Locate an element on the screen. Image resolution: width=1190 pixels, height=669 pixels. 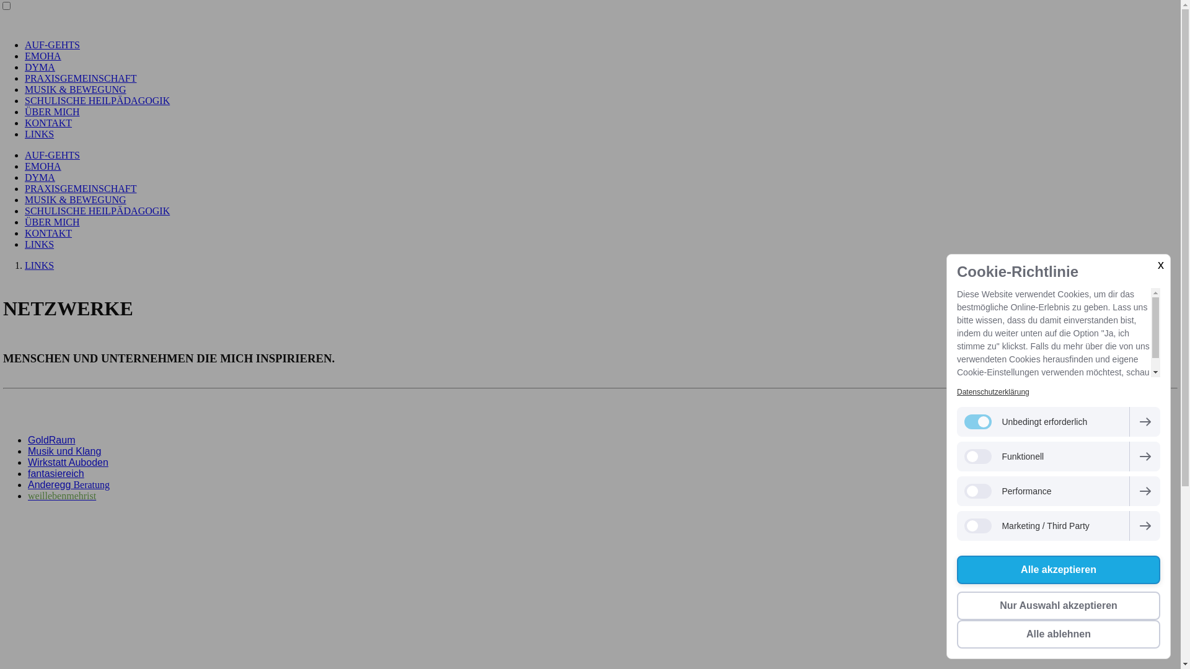
KONTAKT is located at coordinates (48, 123).